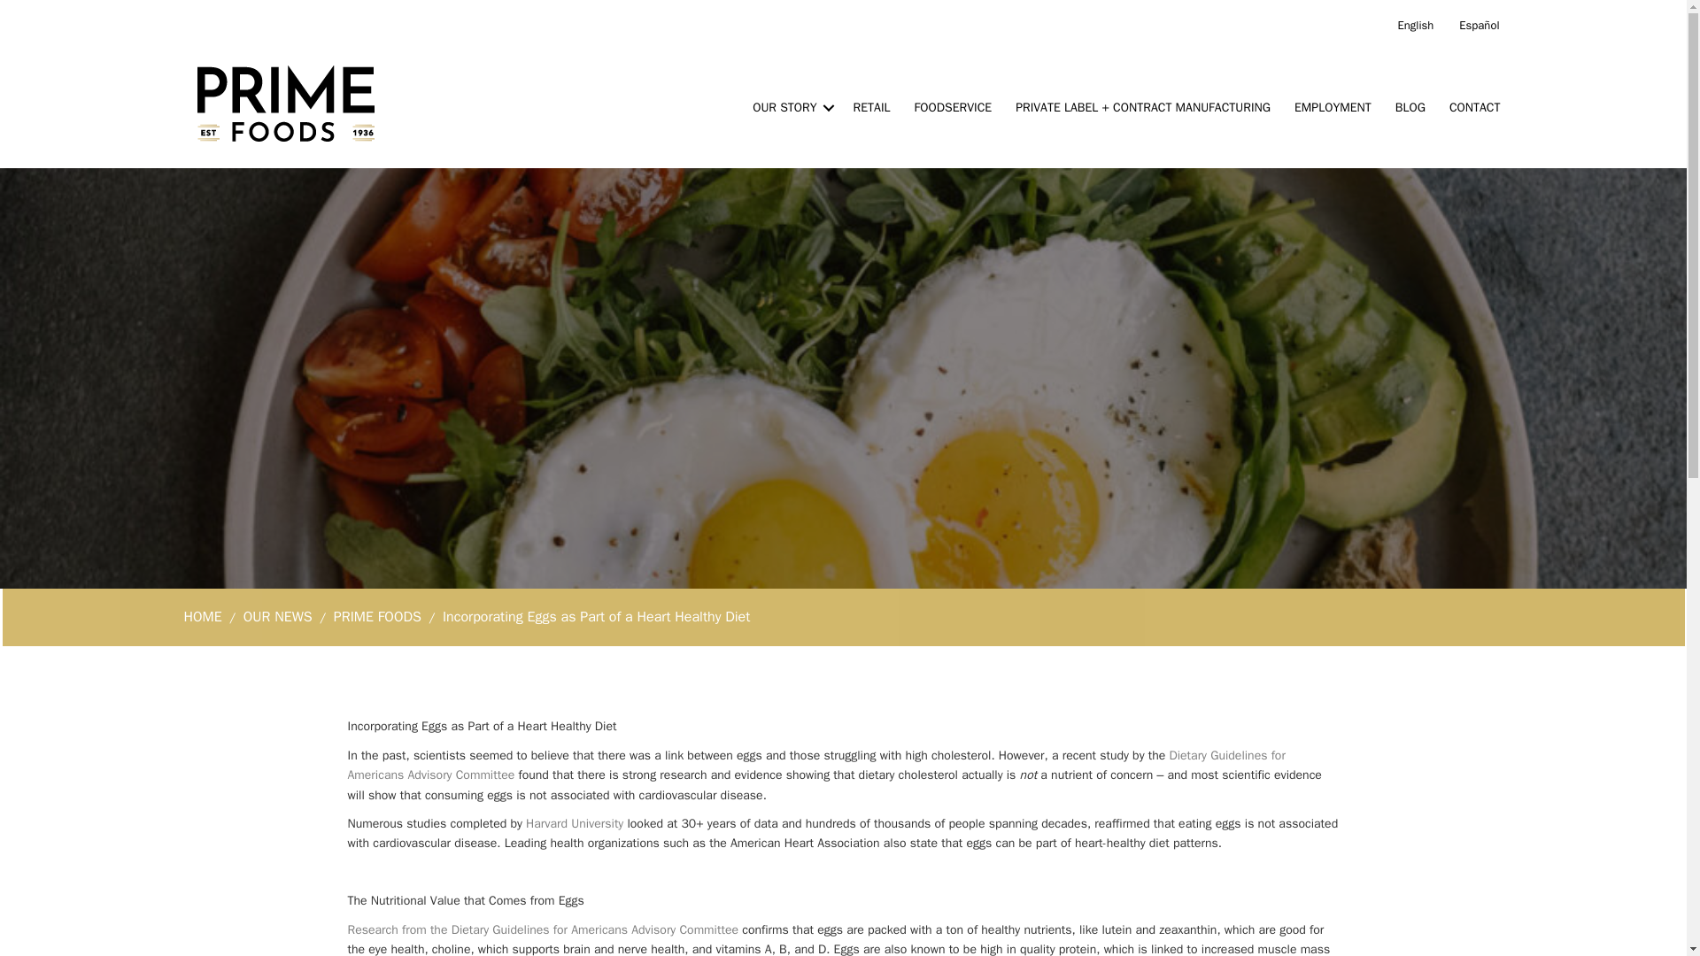 This screenshot has height=956, width=1700. Describe the element at coordinates (595, 617) in the screenshot. I see `Go to Incorporating Eggs as Part of a Heart Healthy Diet.` at that location.